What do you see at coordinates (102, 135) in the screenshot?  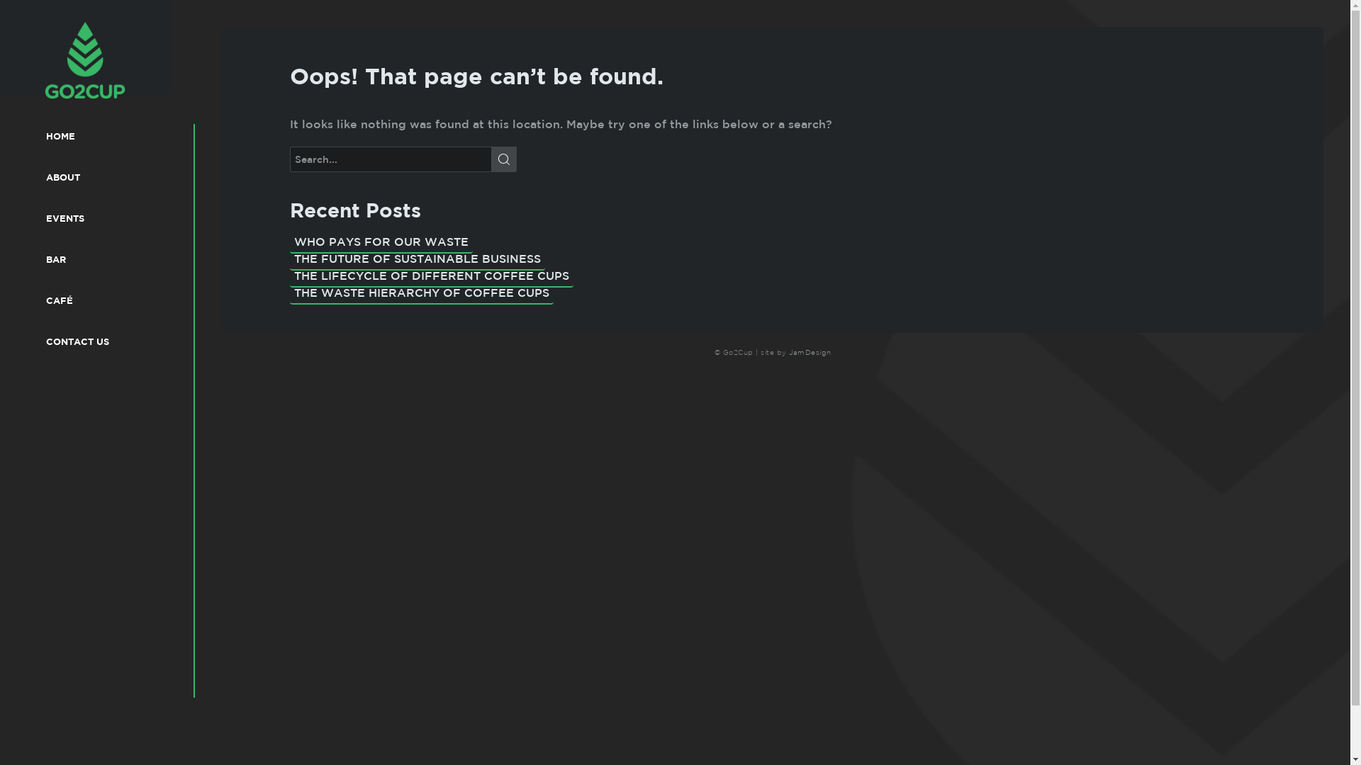 I see `HOME` at bounding box center [102, 135].